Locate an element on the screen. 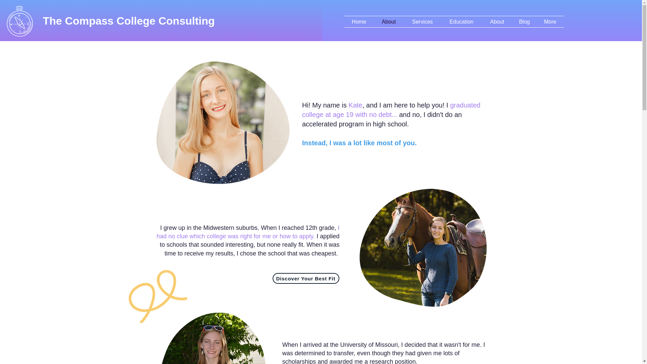  About is located at coordinates (497, 22).